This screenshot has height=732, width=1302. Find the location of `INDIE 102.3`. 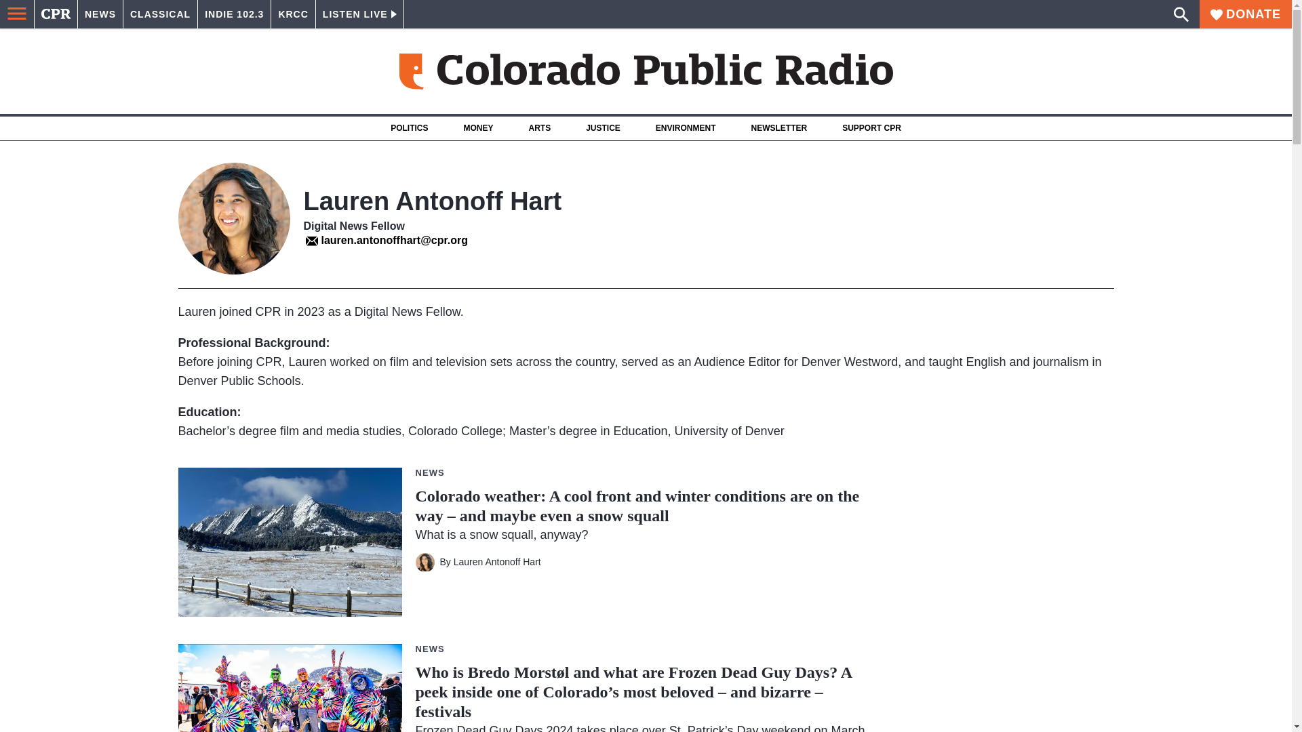

INDIE 102.3 is located at coordinates (234, 14).